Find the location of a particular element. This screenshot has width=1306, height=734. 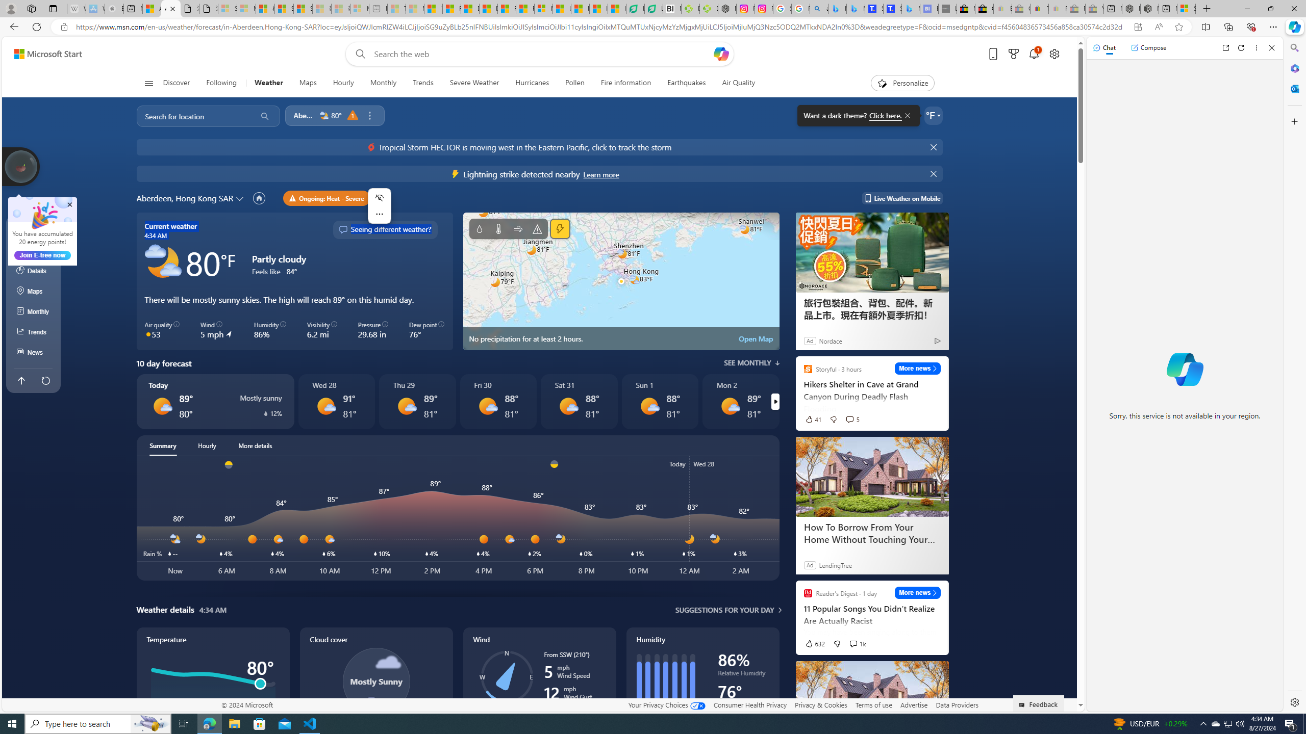

Lightning is located at coordinates (559, 228).